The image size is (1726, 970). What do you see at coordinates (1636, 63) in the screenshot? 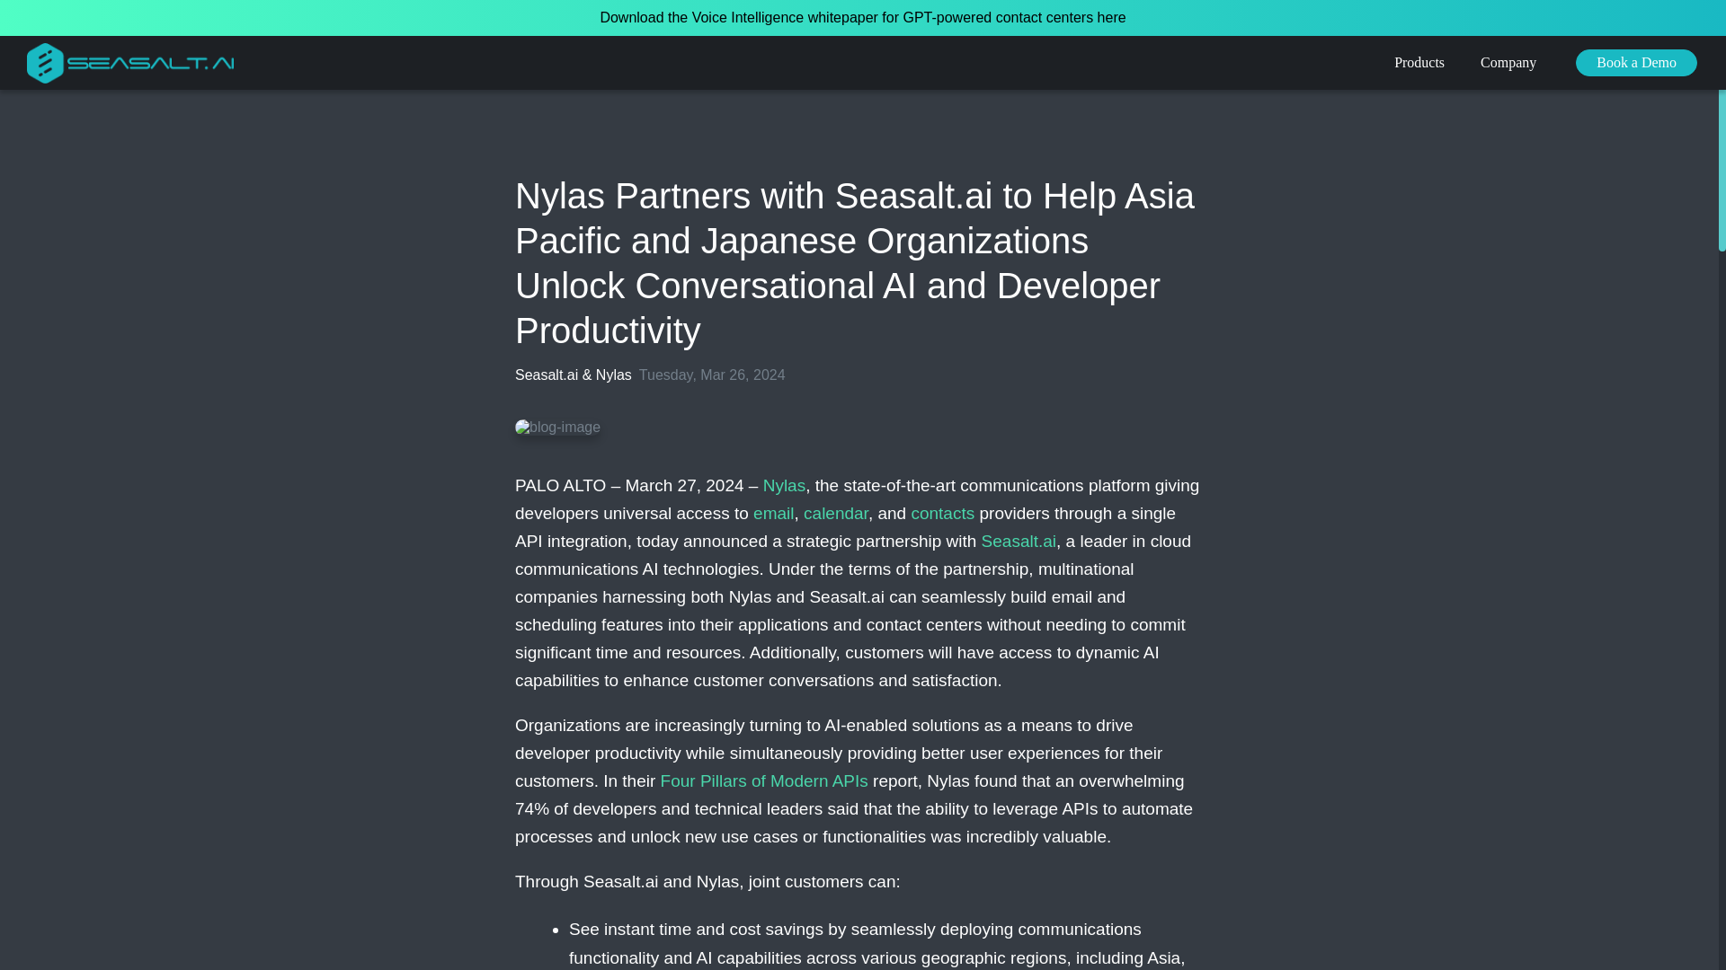
I see `Book a Demo` at bounding box center [1636, 63].